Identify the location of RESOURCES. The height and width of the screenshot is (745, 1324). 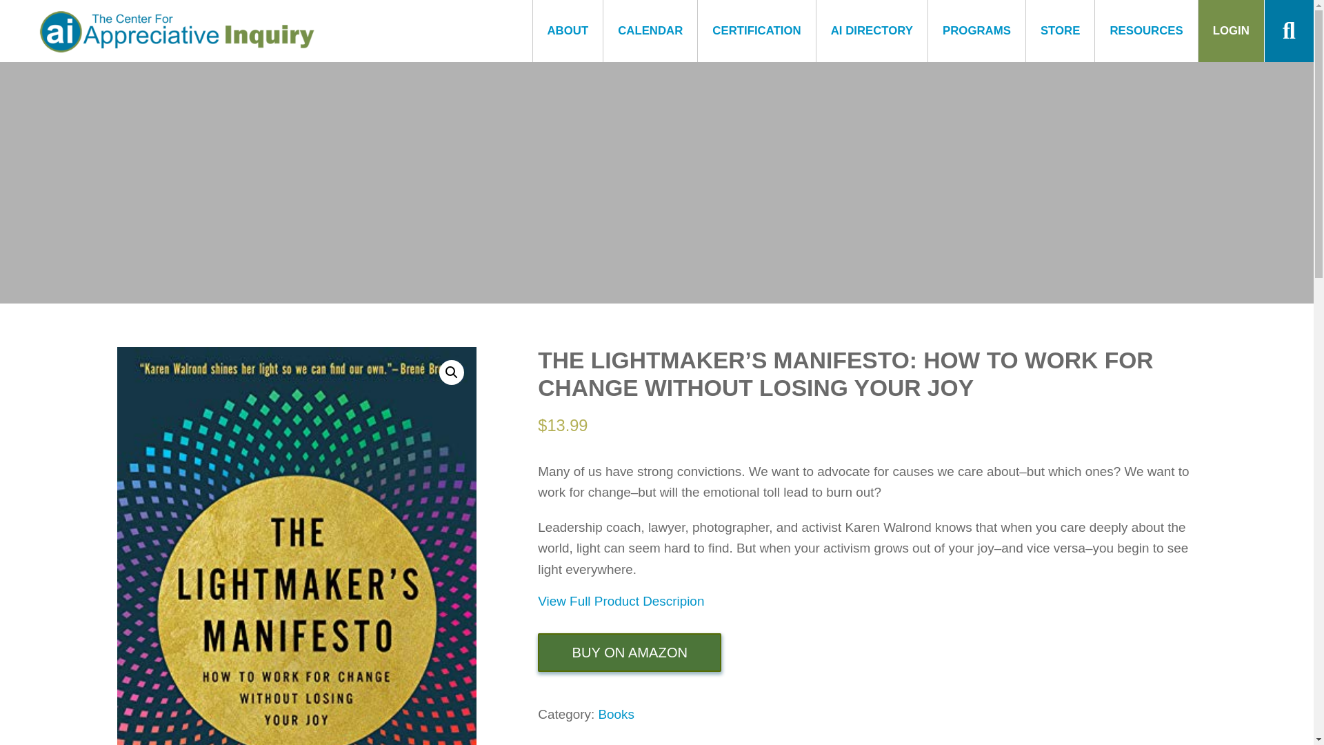
(1146, 30).